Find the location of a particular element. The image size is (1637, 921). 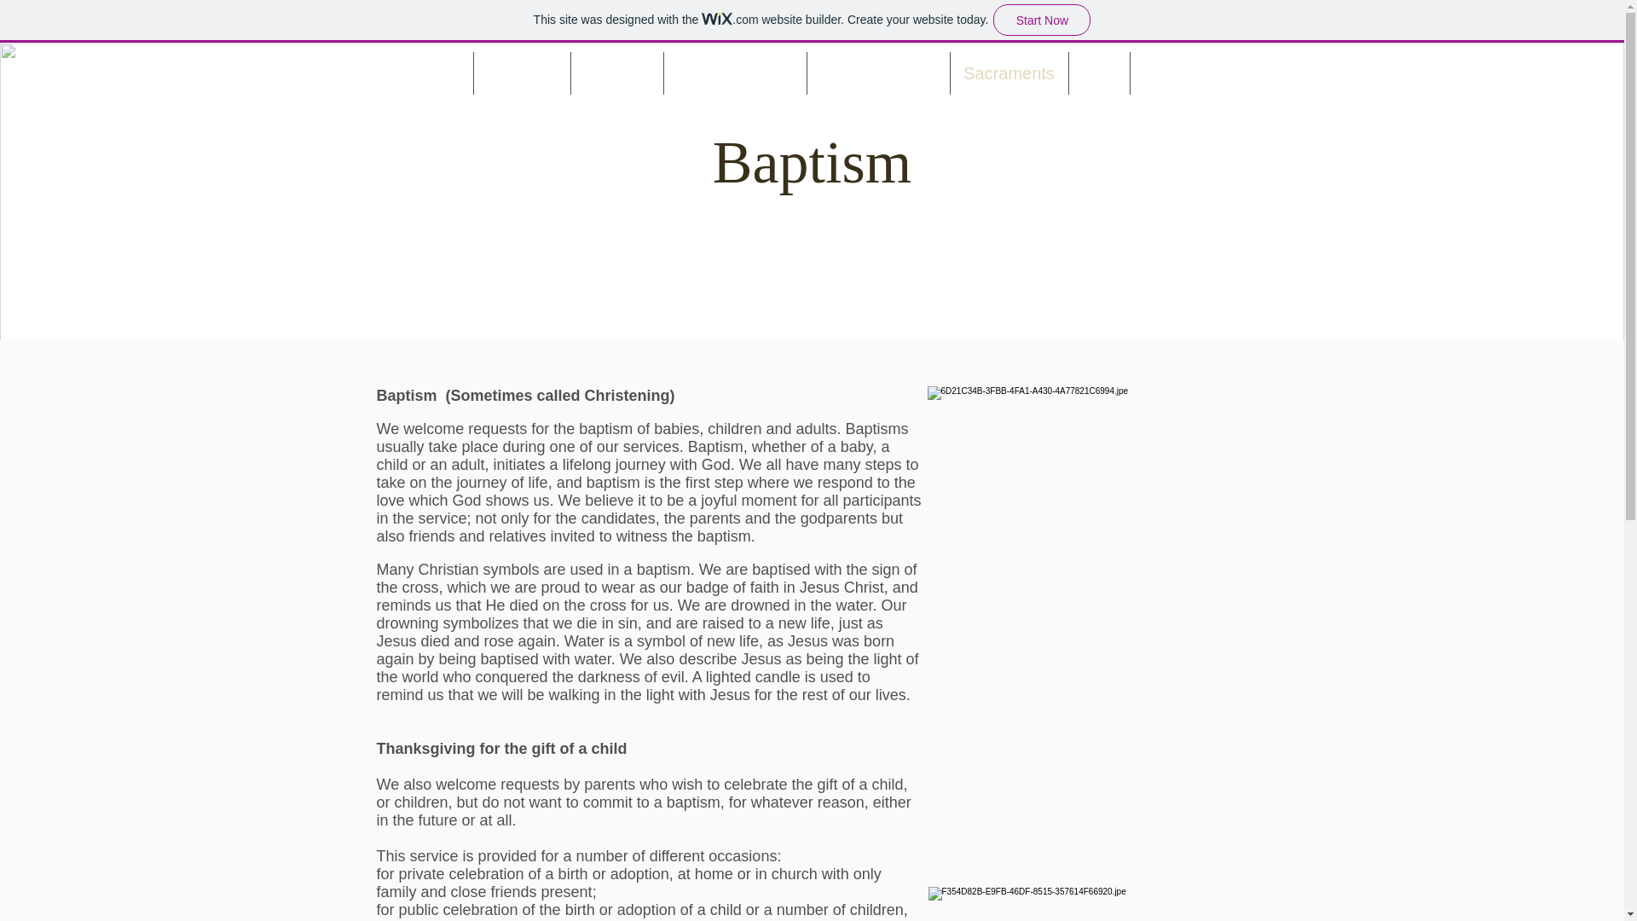

Visit Us is located at coordinates (1171, 73).